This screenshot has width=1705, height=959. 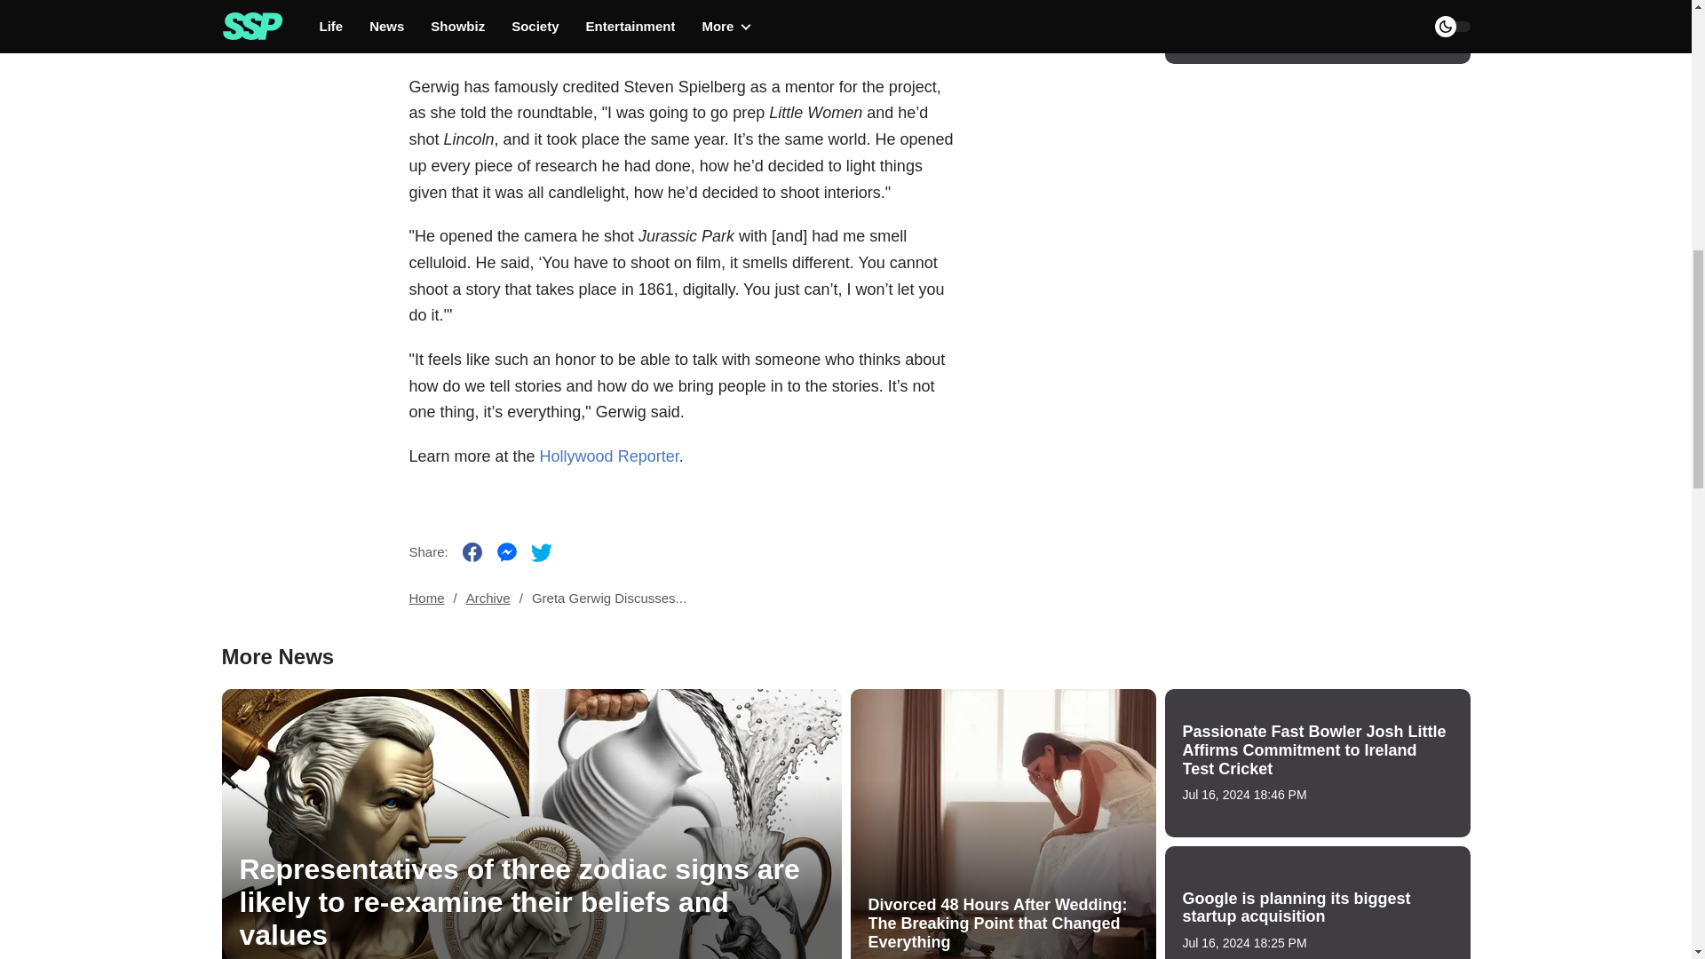 What do you see at coordinates (609, 456) in the screenshot?
I see `Hollywood Reporter` at bounding box center [609, 456].